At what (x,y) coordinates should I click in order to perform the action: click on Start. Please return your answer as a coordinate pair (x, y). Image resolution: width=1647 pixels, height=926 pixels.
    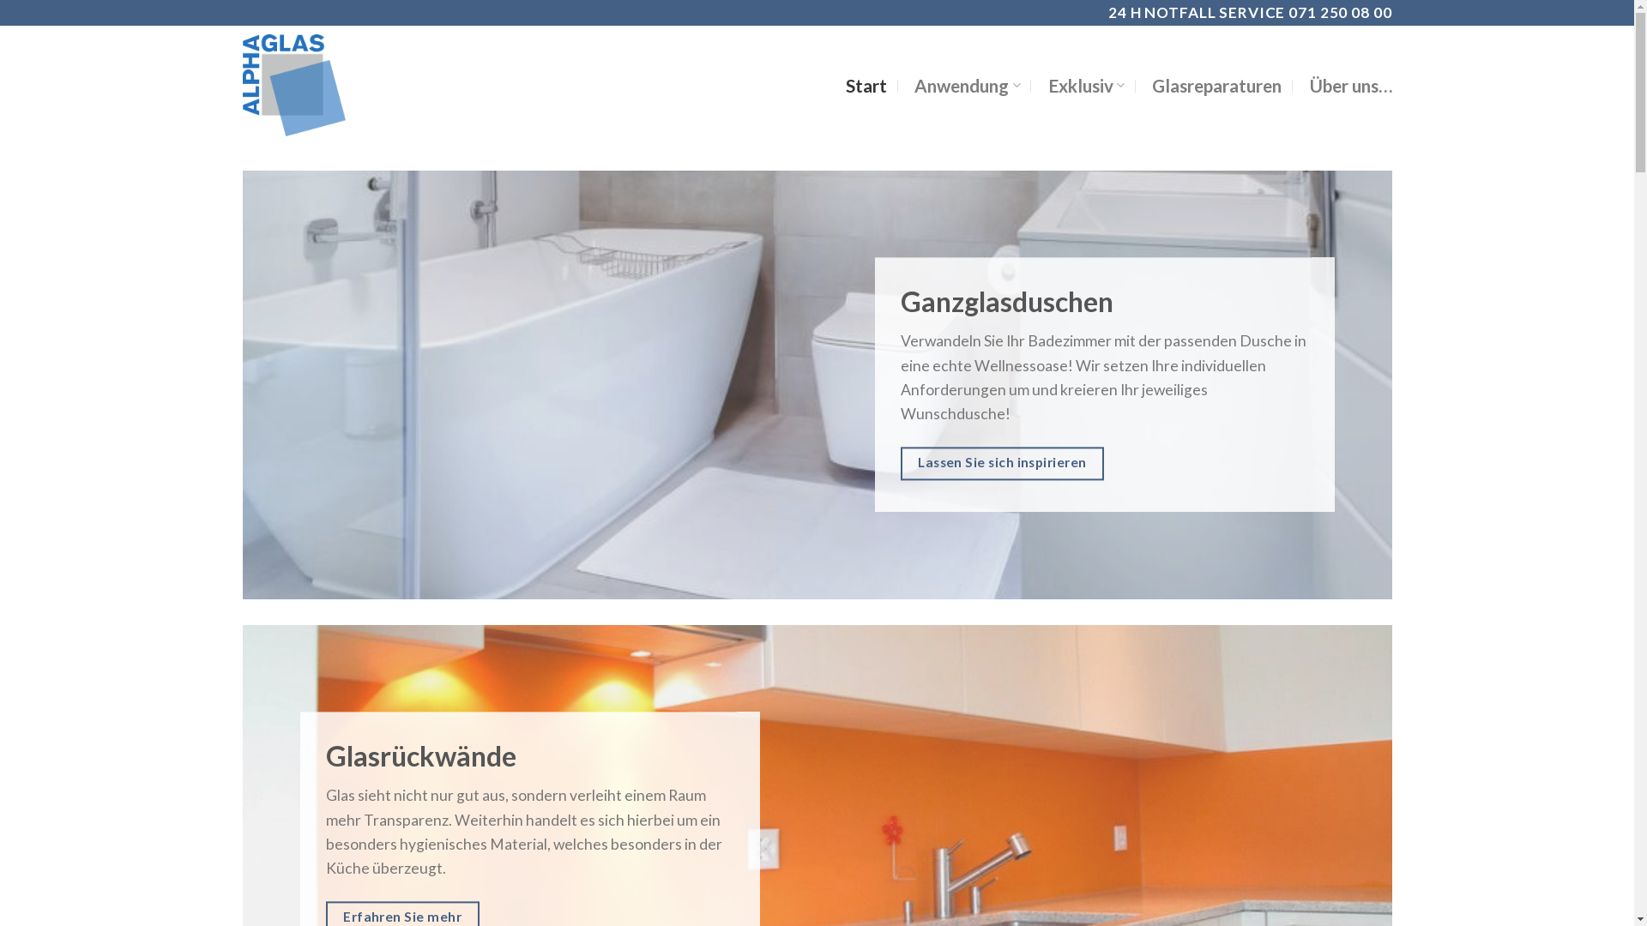
    Looking at the image, I should click on (866, 86).